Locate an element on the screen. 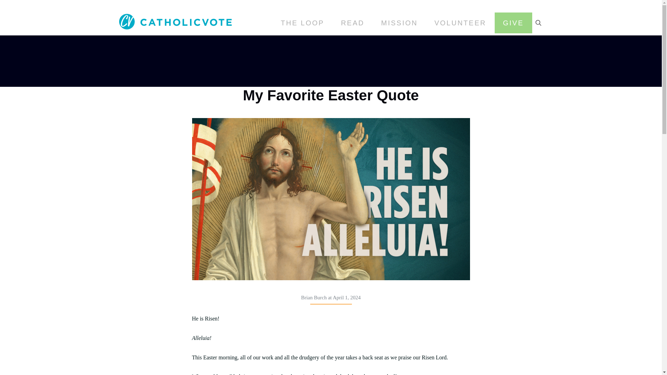  THE LOOP is located at coordinates (302, 23).